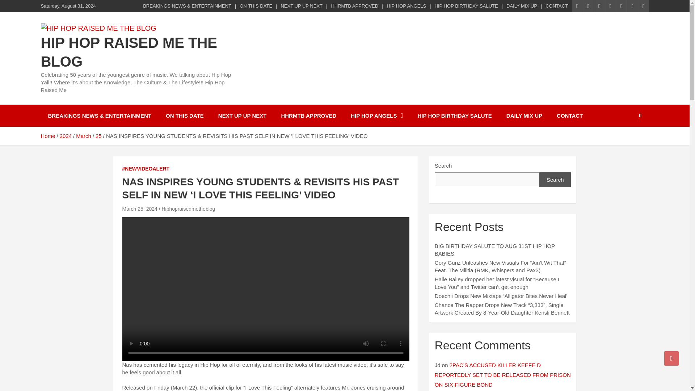 Image resolution: width=695 pixels, height=391 pixels. What do you see at coordinates (83, 136) in the screenshot?
I see `March` at bounding box center [83, 136].